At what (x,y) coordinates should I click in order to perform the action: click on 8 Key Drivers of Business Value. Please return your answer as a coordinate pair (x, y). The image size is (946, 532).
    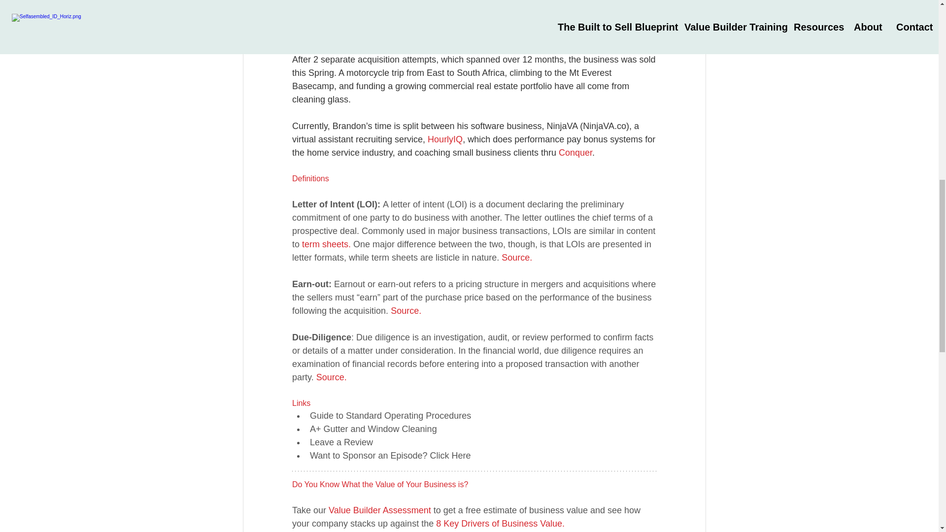
    Looking at the image, I should click on (499, 524).